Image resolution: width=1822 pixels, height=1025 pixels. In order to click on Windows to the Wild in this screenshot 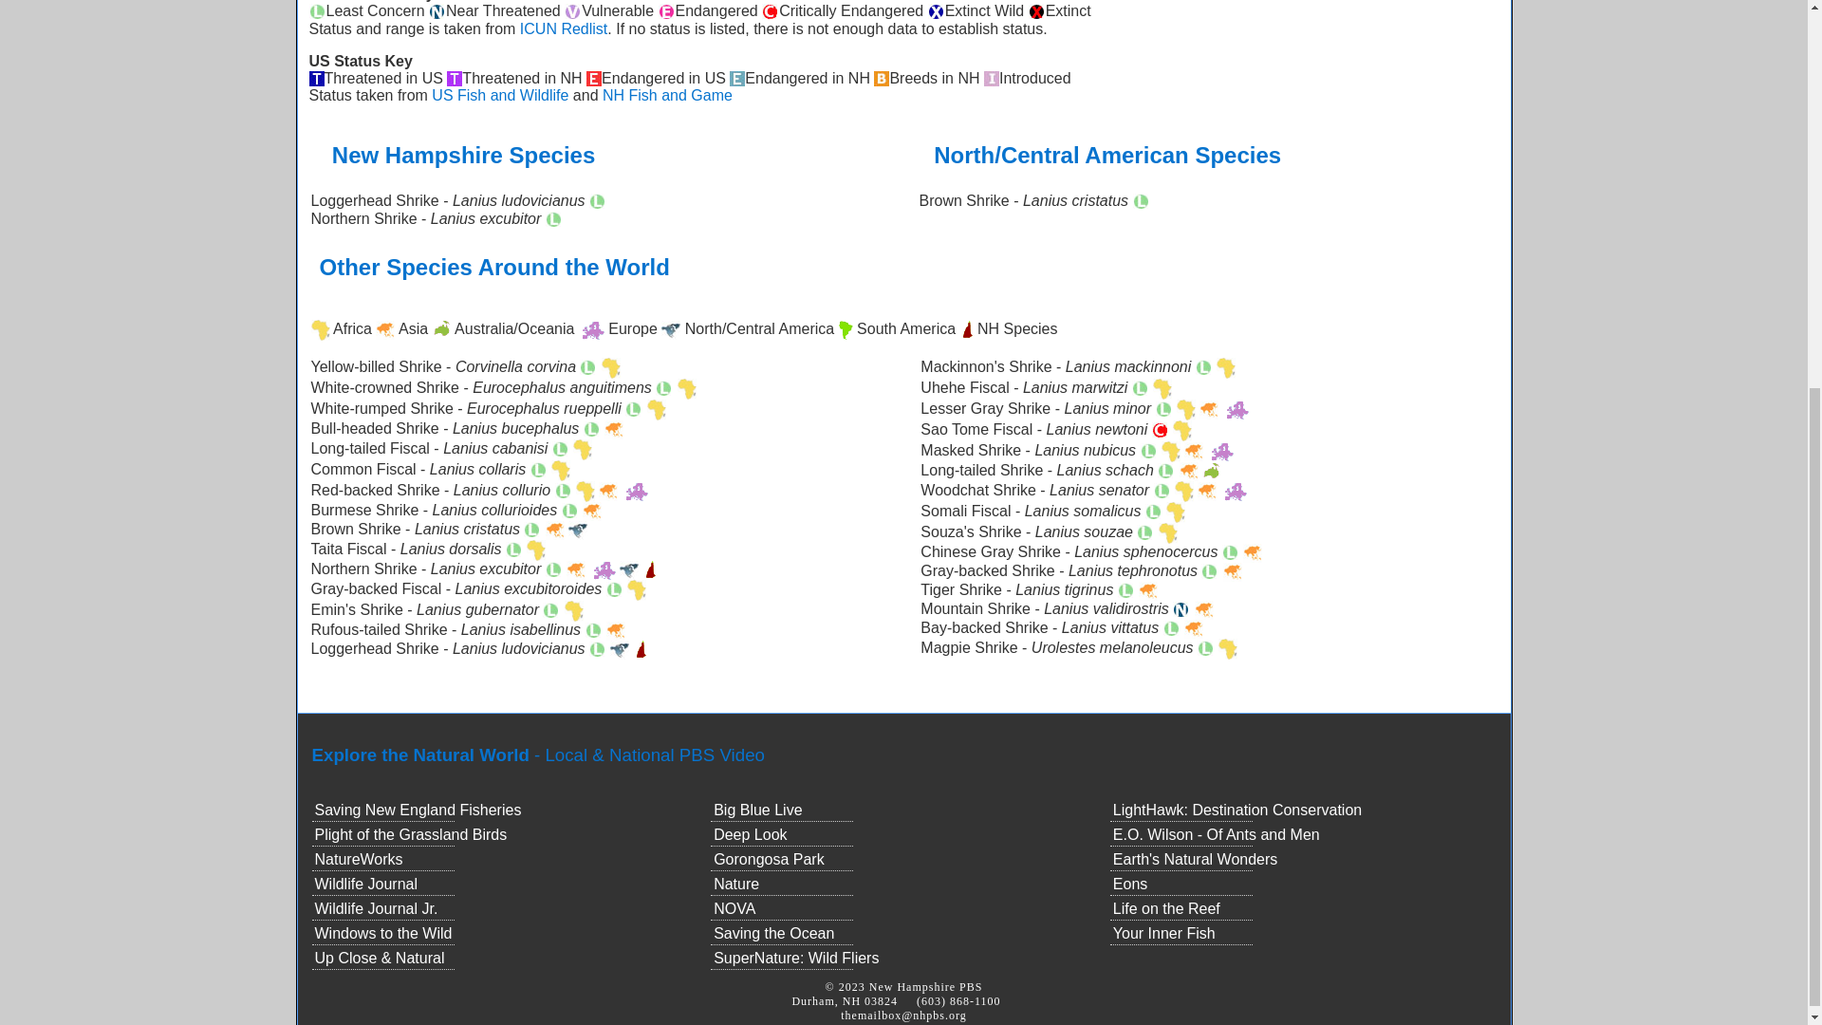, I will do `click(383, 934)`.